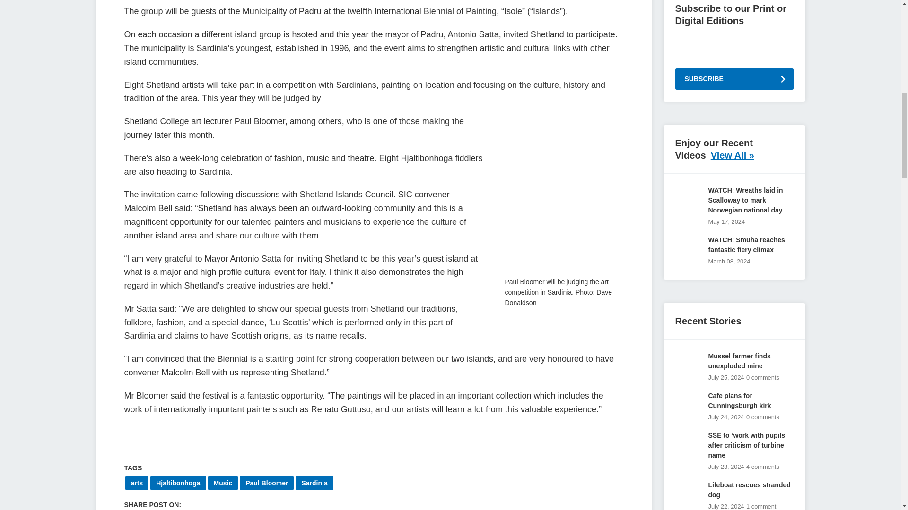  I want to click on Music, so click(223, 483).